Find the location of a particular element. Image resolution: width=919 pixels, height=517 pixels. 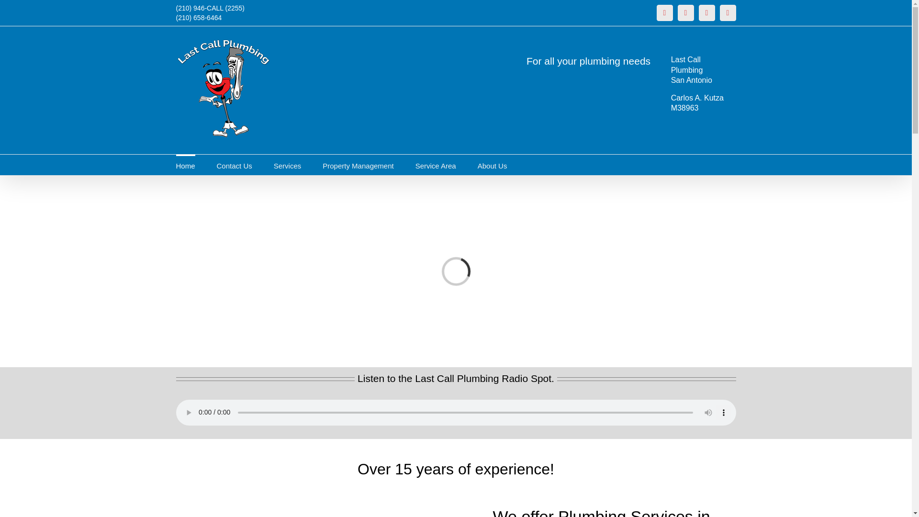

Facebook is located at coordinates (685, 12).